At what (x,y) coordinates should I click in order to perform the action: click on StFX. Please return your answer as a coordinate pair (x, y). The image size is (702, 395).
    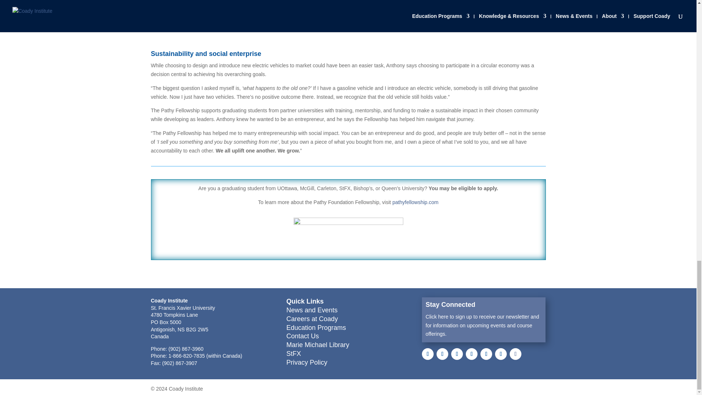
    Looking at the image, I should click on (294, 353).